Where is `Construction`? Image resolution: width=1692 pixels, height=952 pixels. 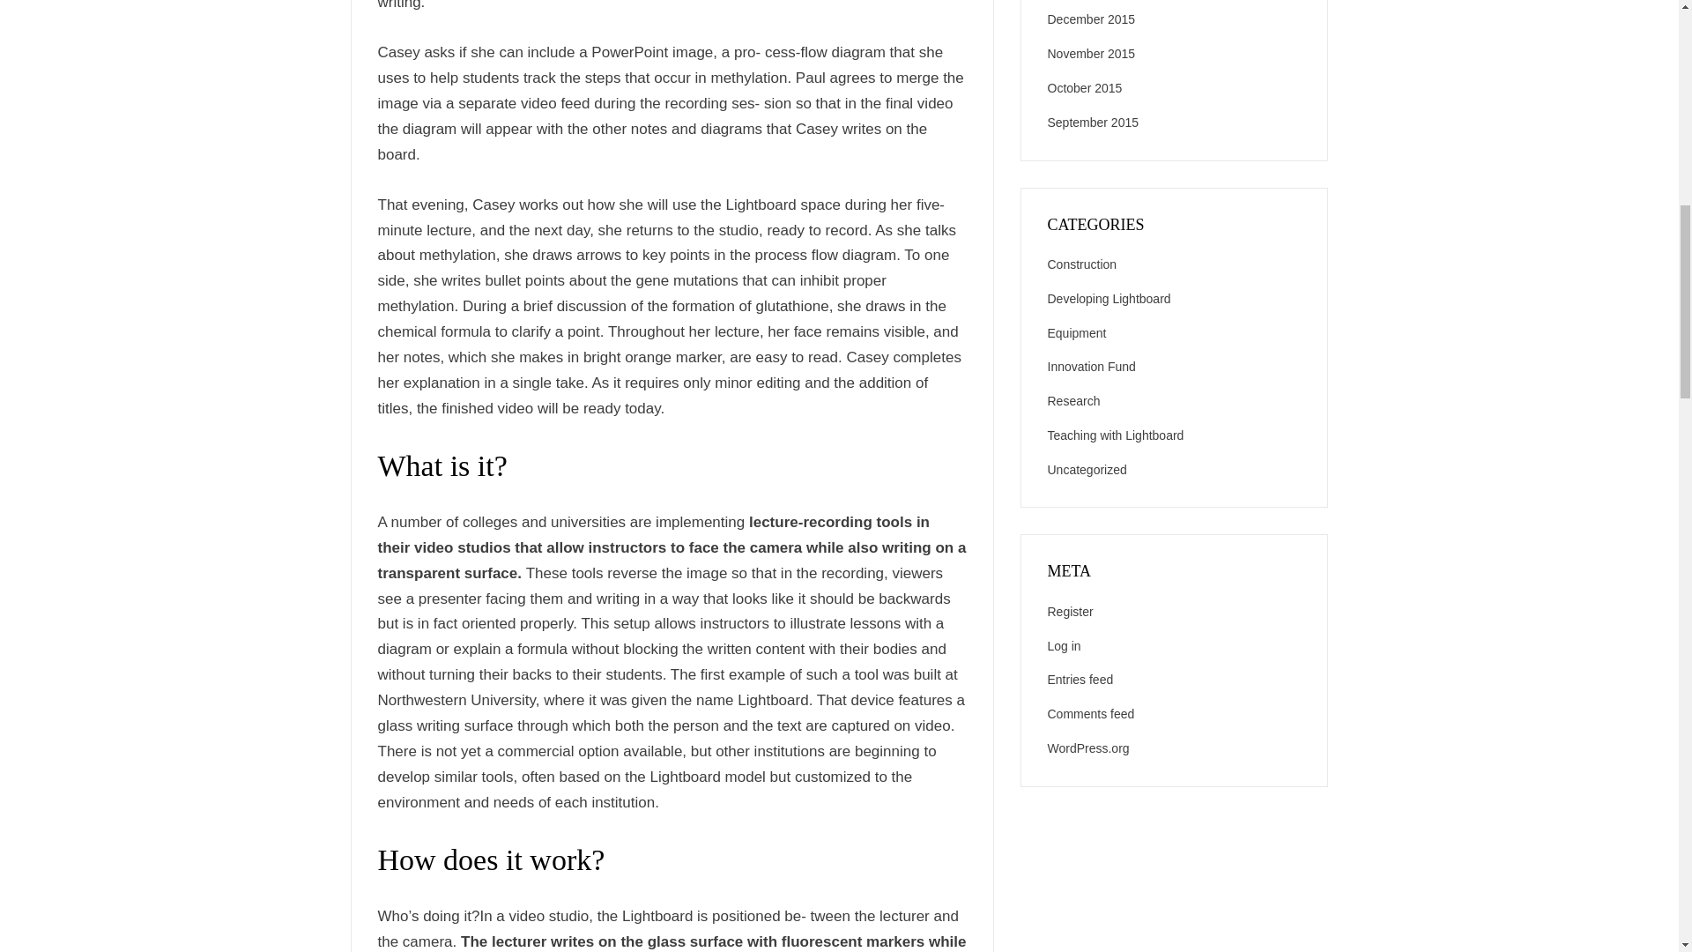 Construction is located at coordinates (1082, 264).